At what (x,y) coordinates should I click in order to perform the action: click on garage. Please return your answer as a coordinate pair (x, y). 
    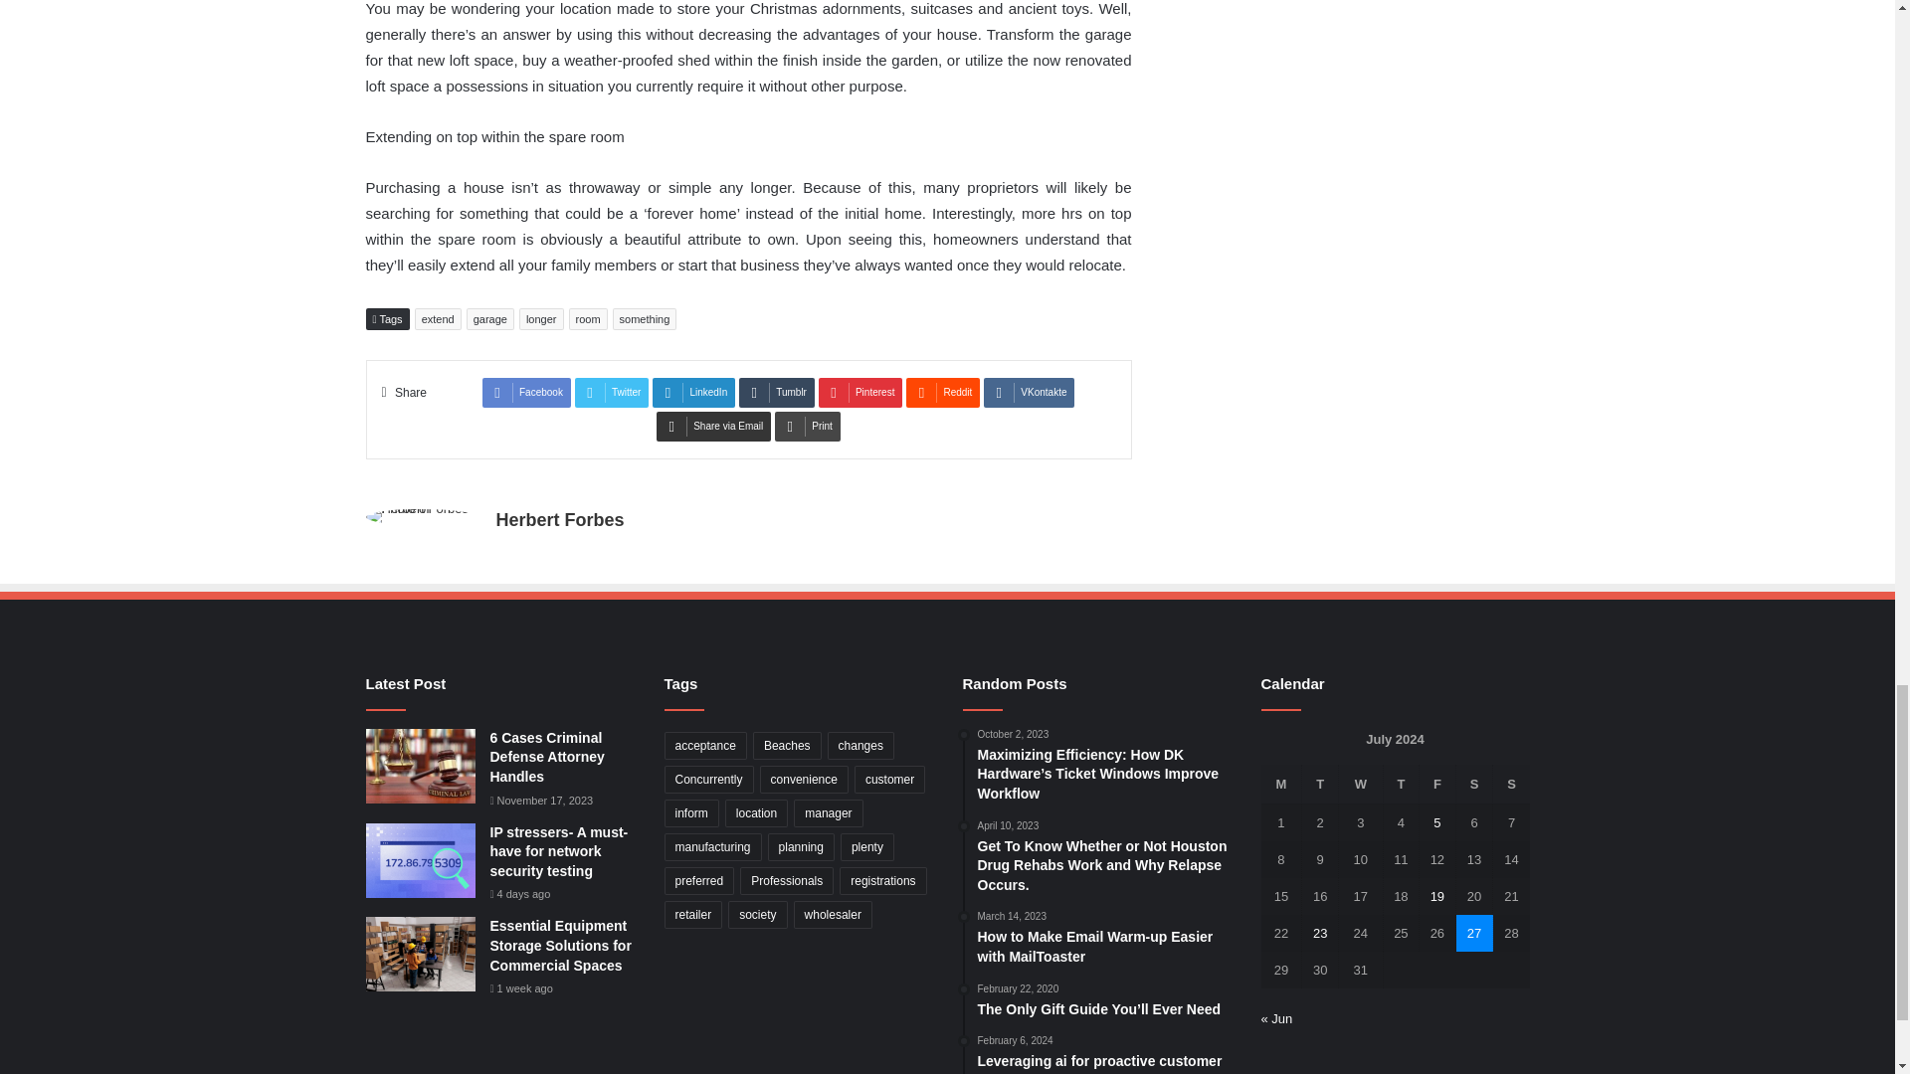
    Looking at the image, I should click on (489, 318).